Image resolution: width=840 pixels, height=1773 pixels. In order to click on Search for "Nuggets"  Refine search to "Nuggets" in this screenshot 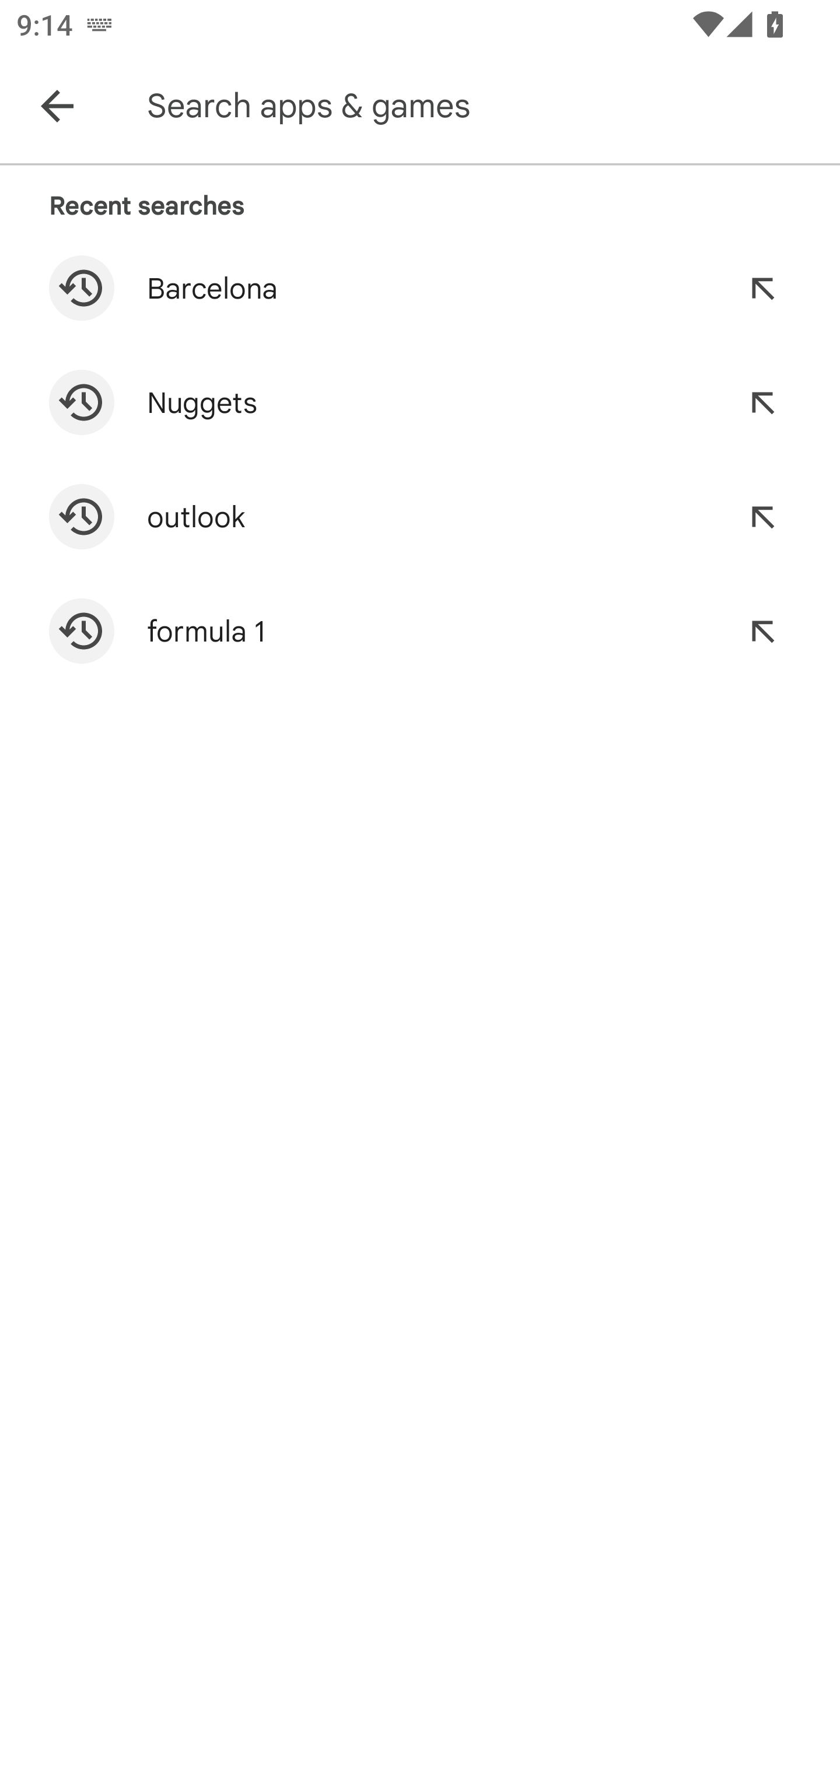, I will do `click(420, 402)`.